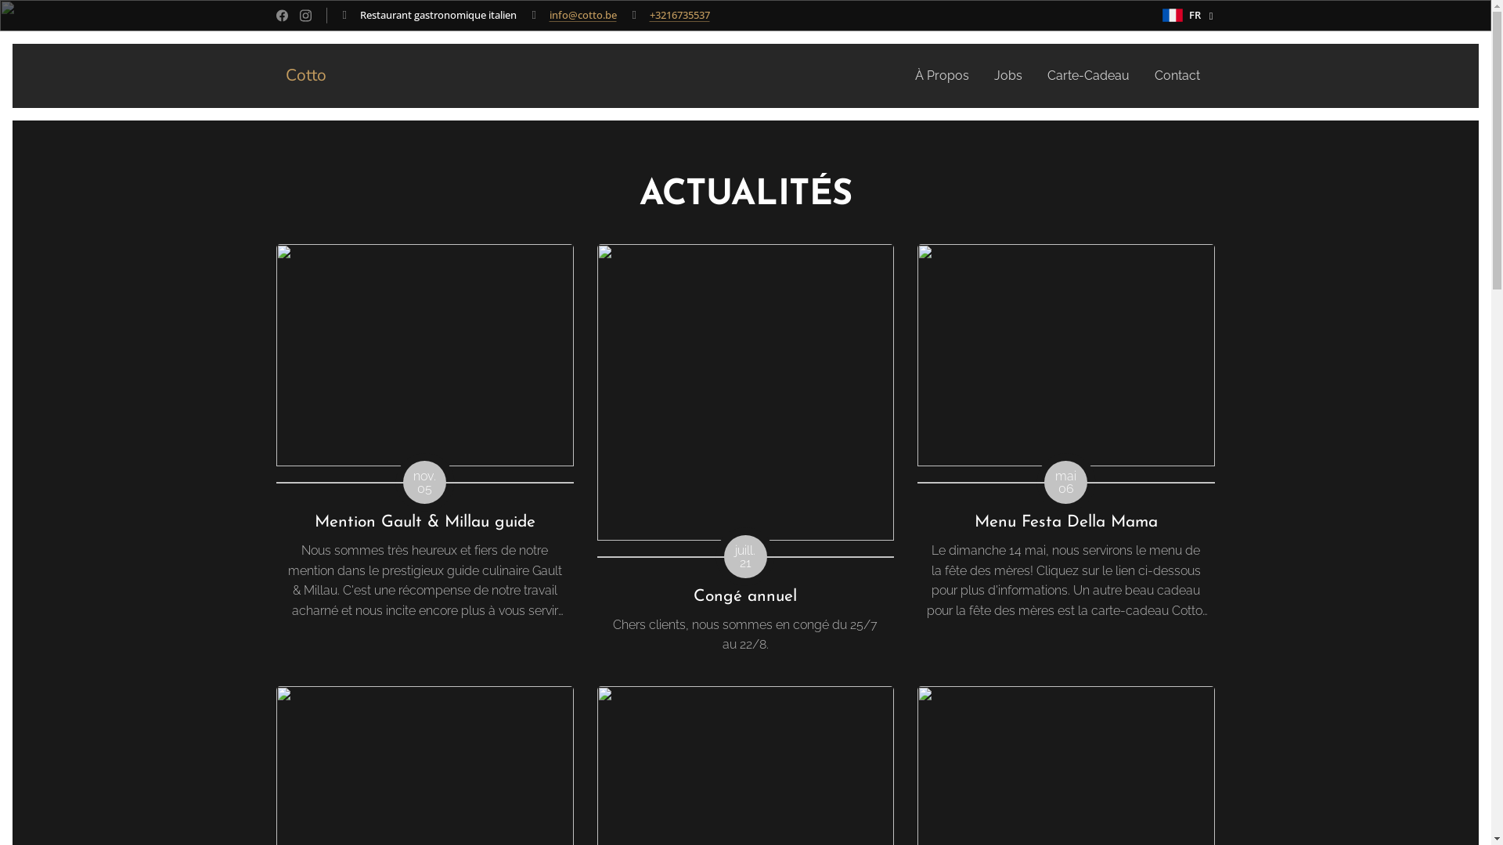 The width and height of the screenshot is (1503, 845). Describe the element at coordinates (1088, 76) in the screenshot. I see `Carte-Cadeau` at that location.